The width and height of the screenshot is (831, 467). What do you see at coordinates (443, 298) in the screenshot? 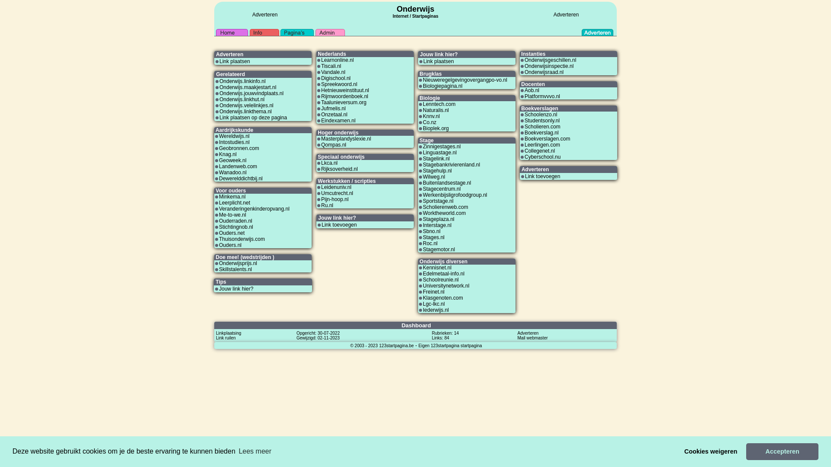
I see `Klasgenoten.com` at bounding box center [443, 298].